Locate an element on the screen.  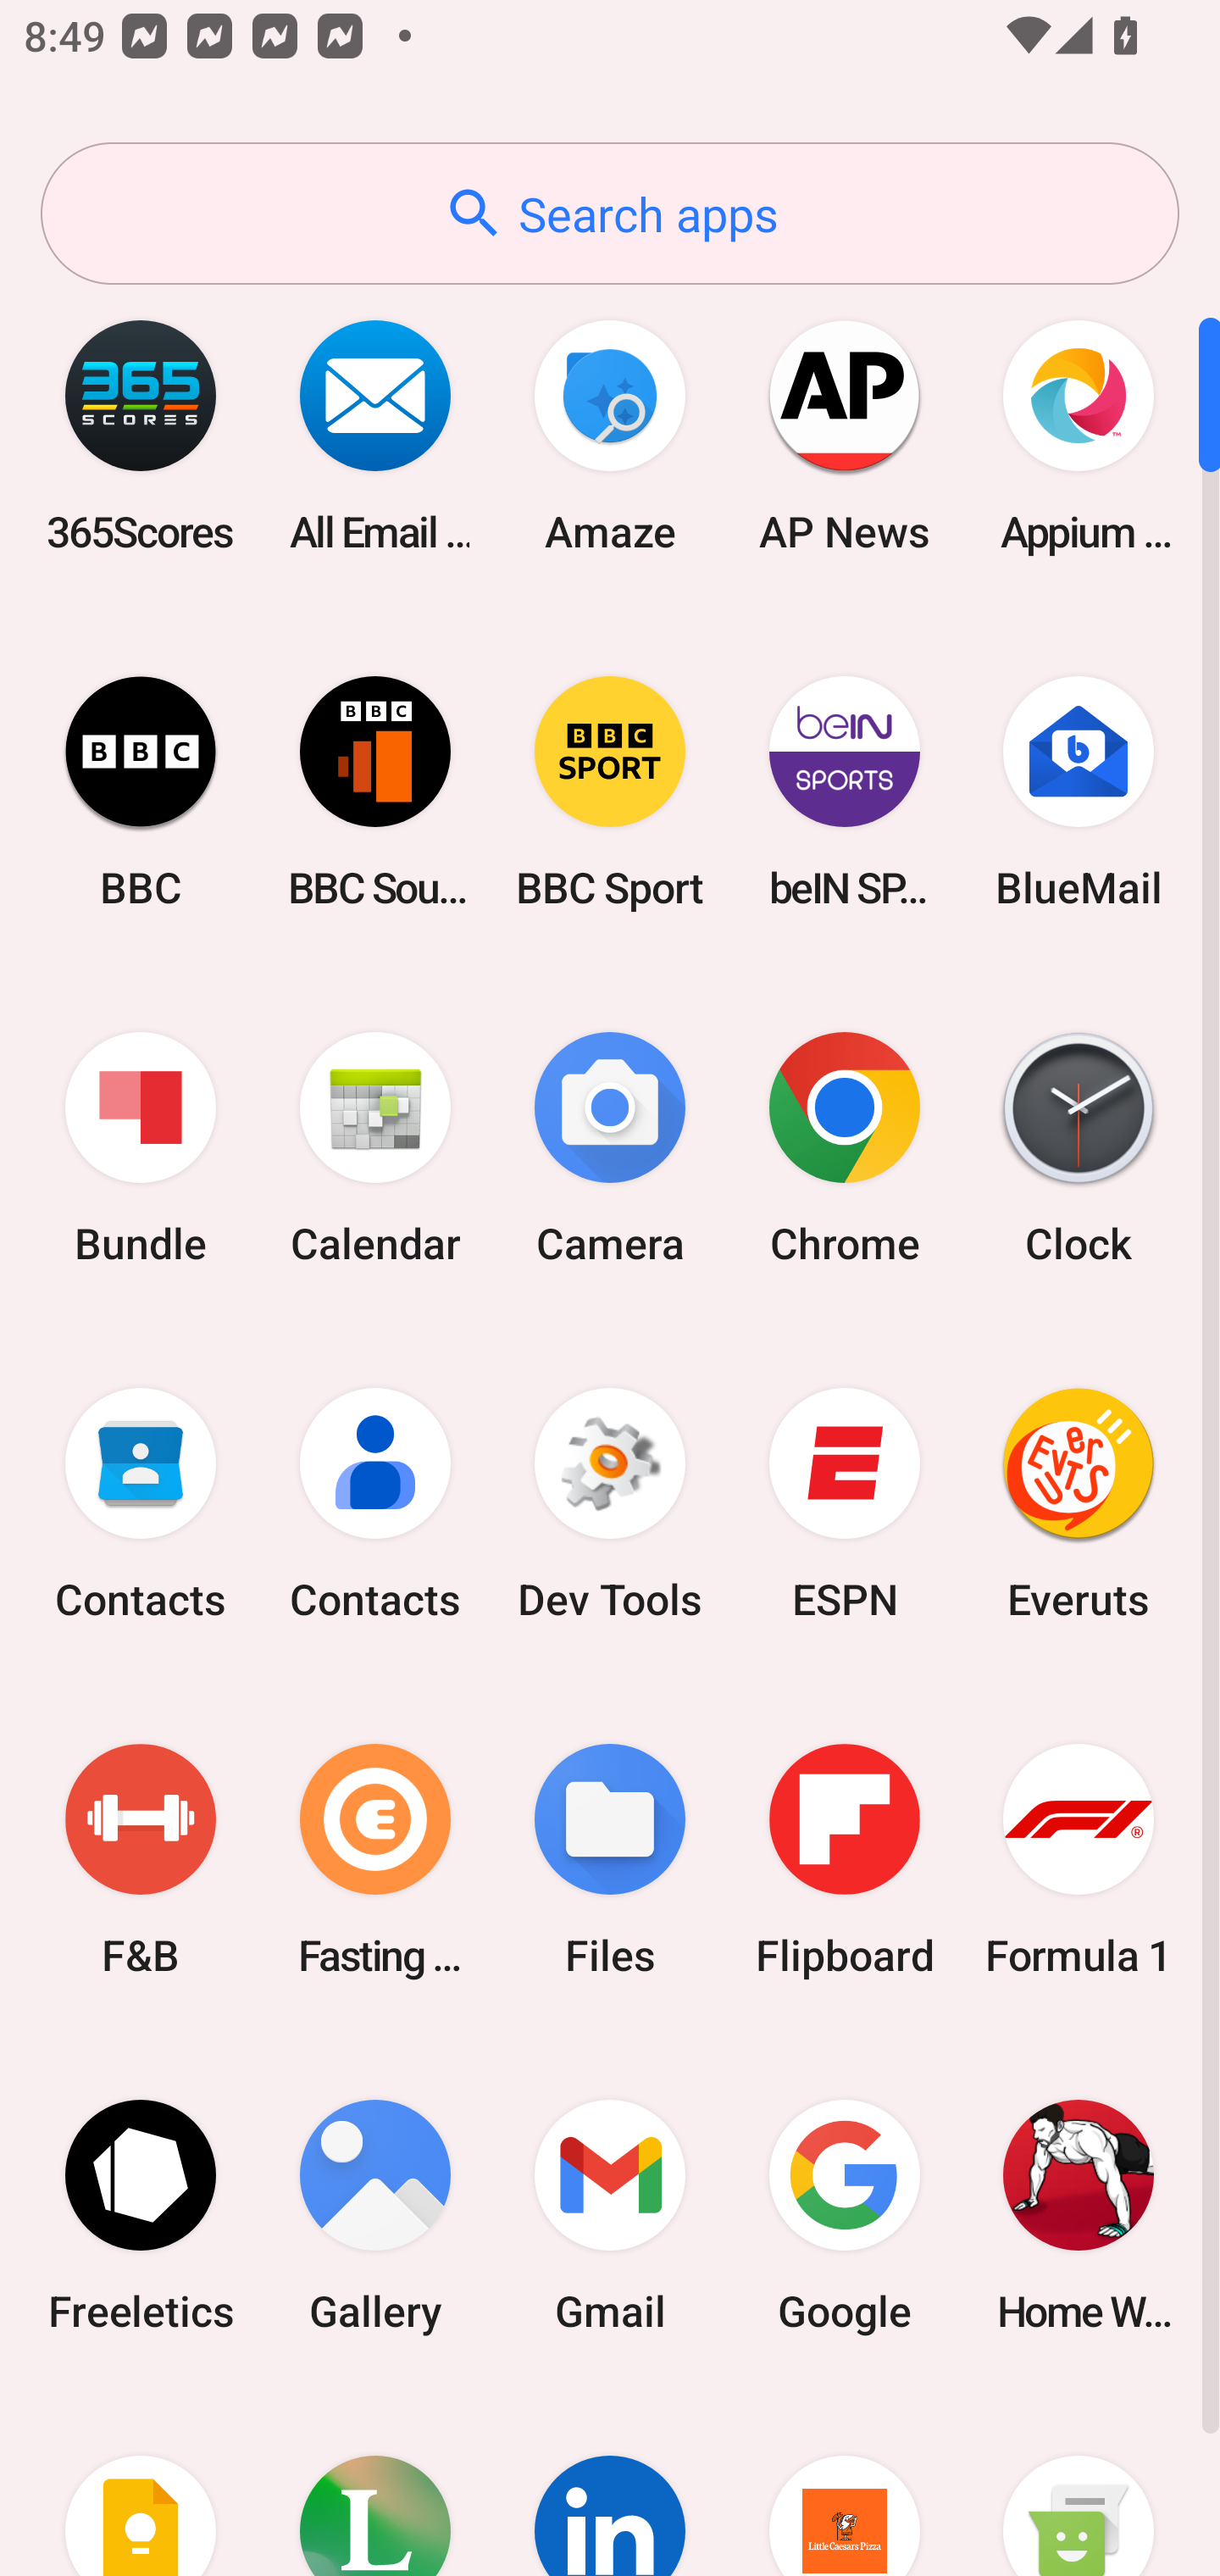
Bundle is located at coordinates (141, 1149).